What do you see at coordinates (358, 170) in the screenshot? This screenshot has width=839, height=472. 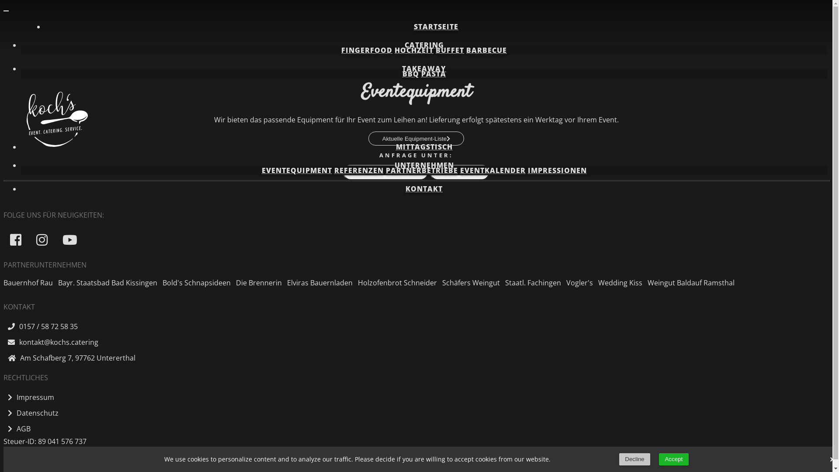 I see `REFERENZEN` at bounding box center [358, 170].